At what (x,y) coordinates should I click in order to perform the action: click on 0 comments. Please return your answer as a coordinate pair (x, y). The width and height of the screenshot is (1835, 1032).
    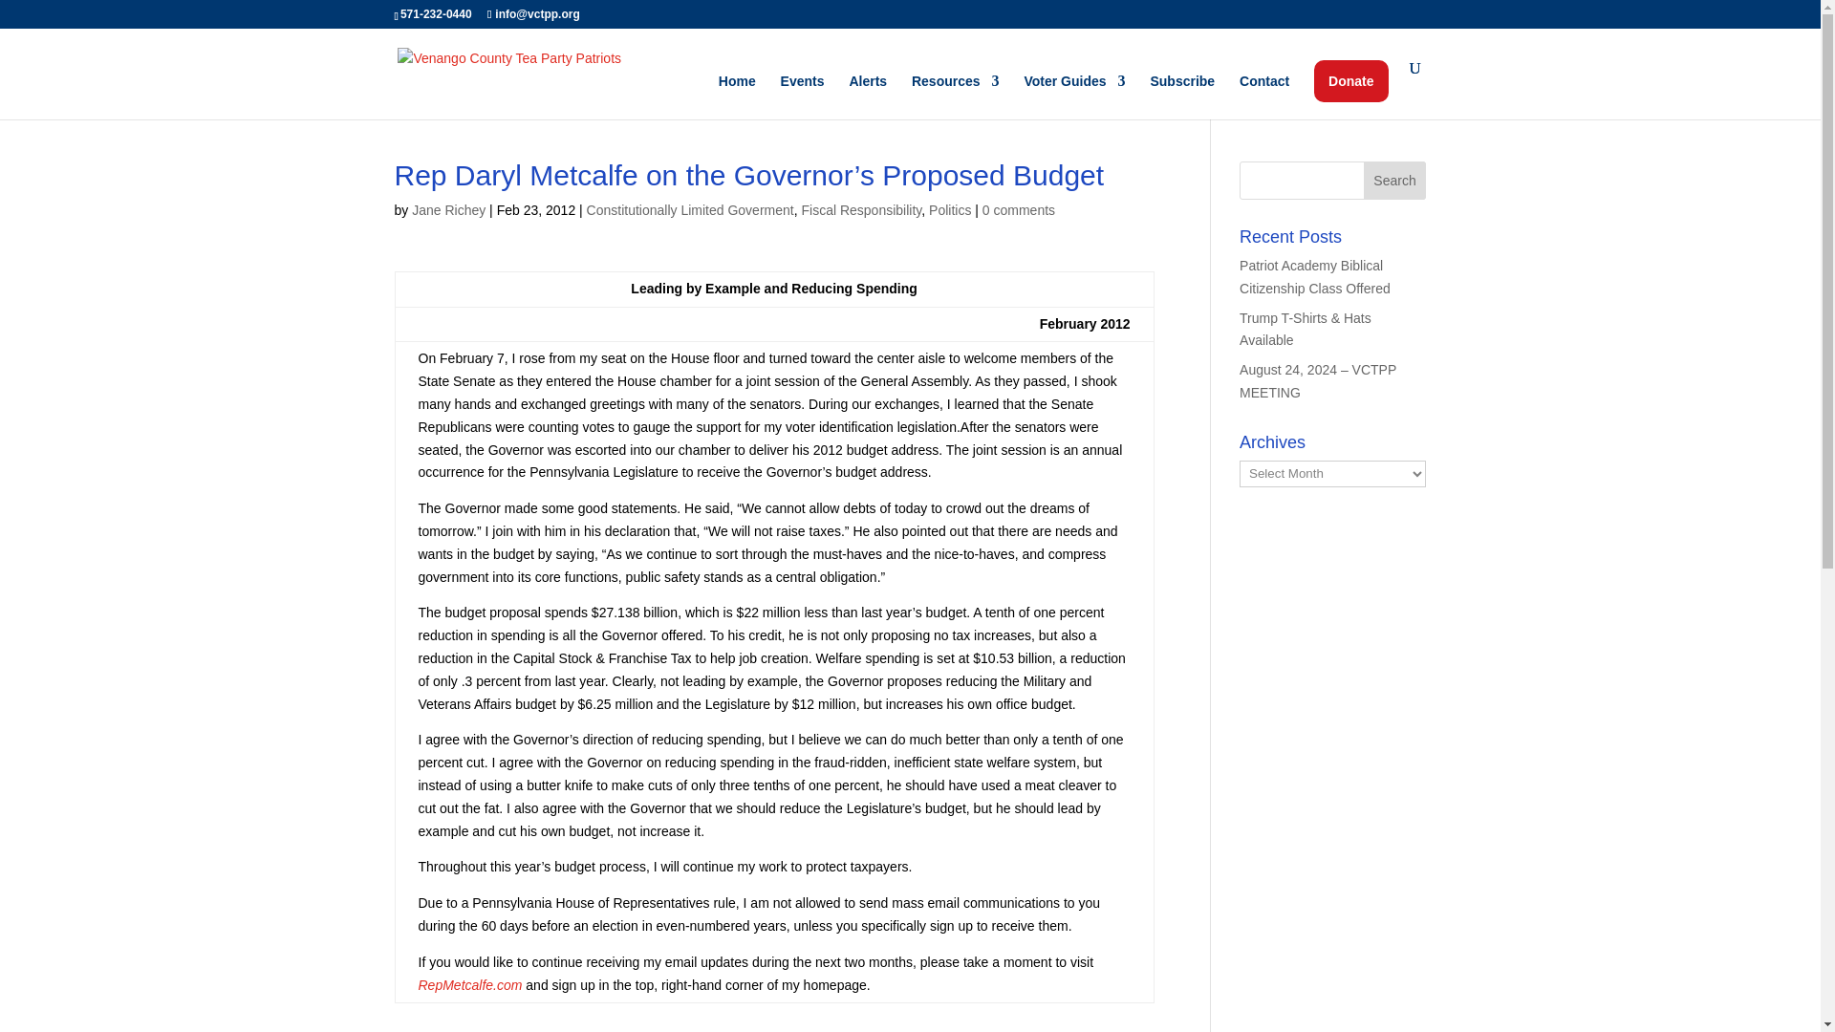
    Looking at the image, I should click on (1019, 209).